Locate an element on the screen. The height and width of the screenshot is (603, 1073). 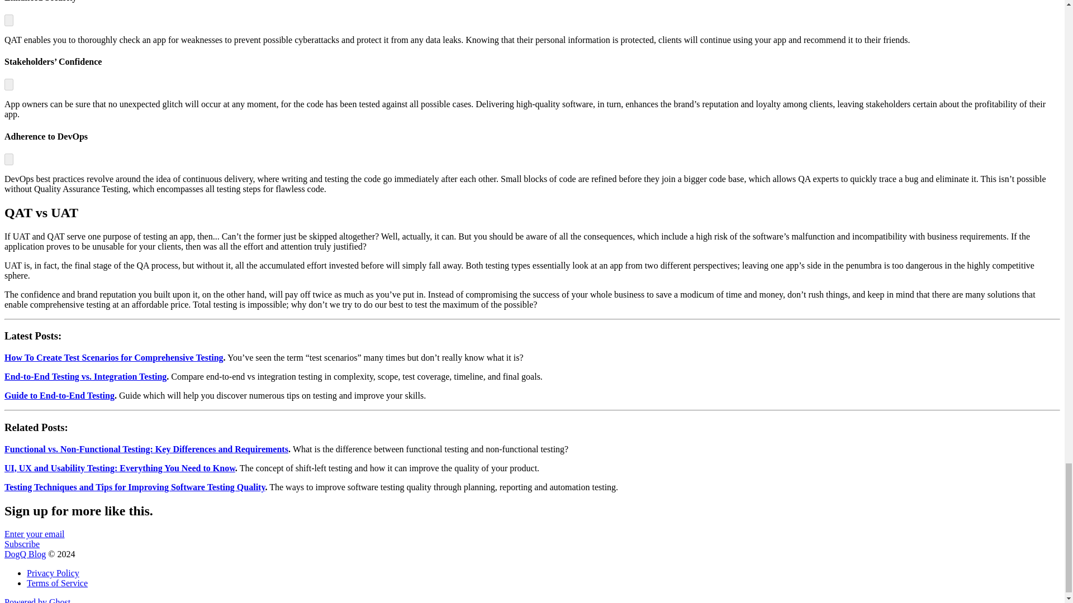
End-to-End Testing vs is located at coordinates (46, 376).